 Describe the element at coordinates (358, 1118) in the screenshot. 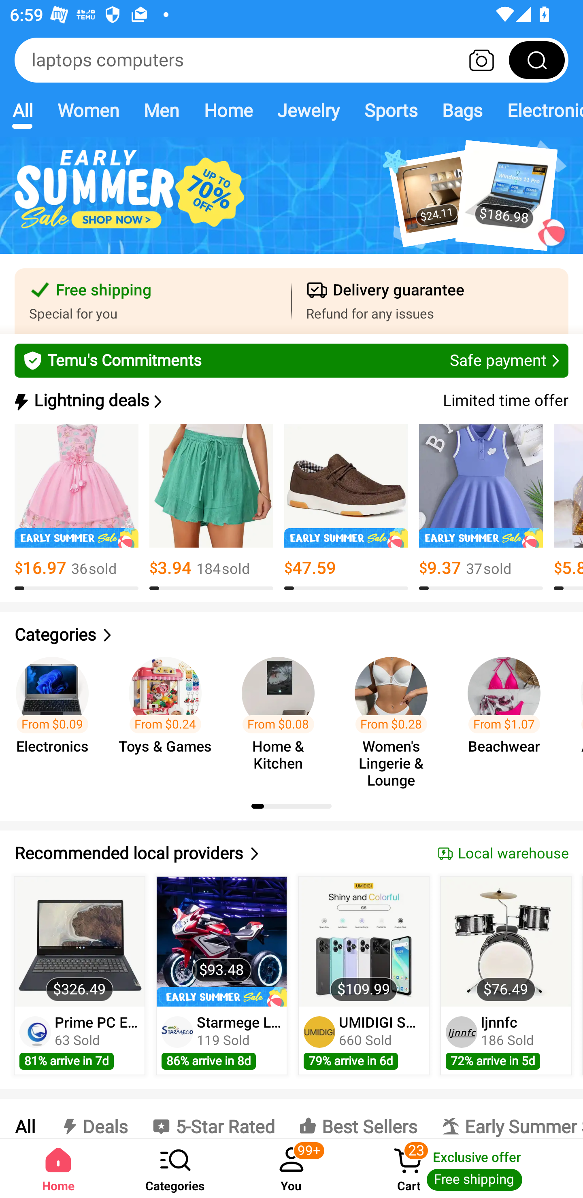

I see `Best Sellers Best Sellers Best Sellers` at that location.